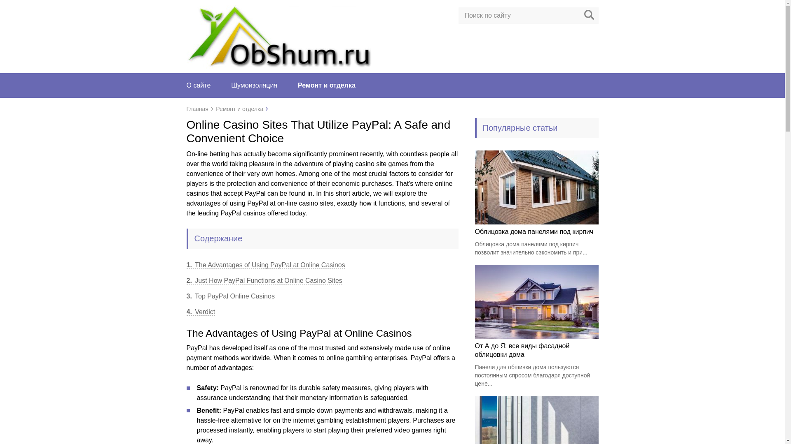 This screenshot has height=444, width=791. I want to click on 1 The Advantages of Using PayPal at Online Casinos, so click(265, 265).